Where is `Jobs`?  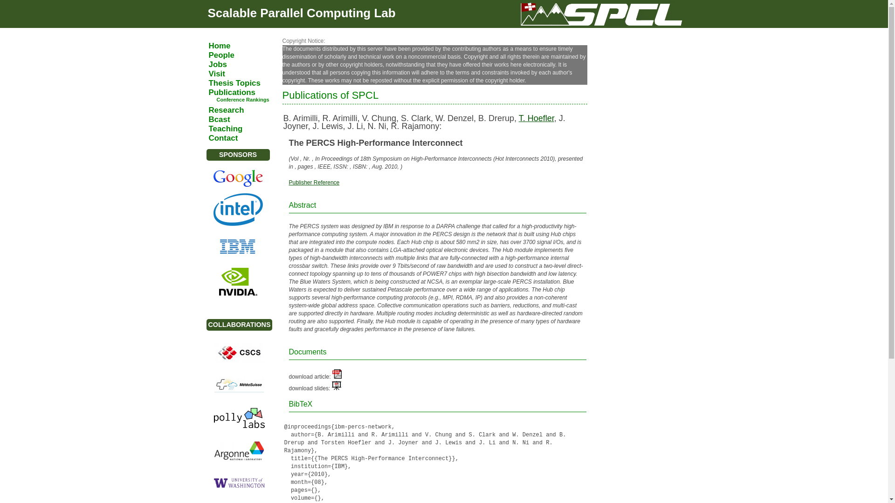 Jobs is located at coordinates (244, 64).